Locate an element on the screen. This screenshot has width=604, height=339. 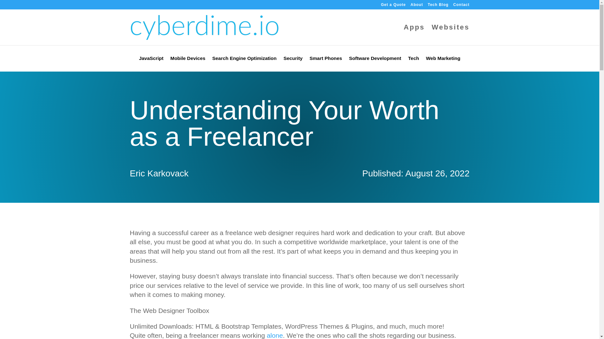
Security is located at coordinates (293, 60).